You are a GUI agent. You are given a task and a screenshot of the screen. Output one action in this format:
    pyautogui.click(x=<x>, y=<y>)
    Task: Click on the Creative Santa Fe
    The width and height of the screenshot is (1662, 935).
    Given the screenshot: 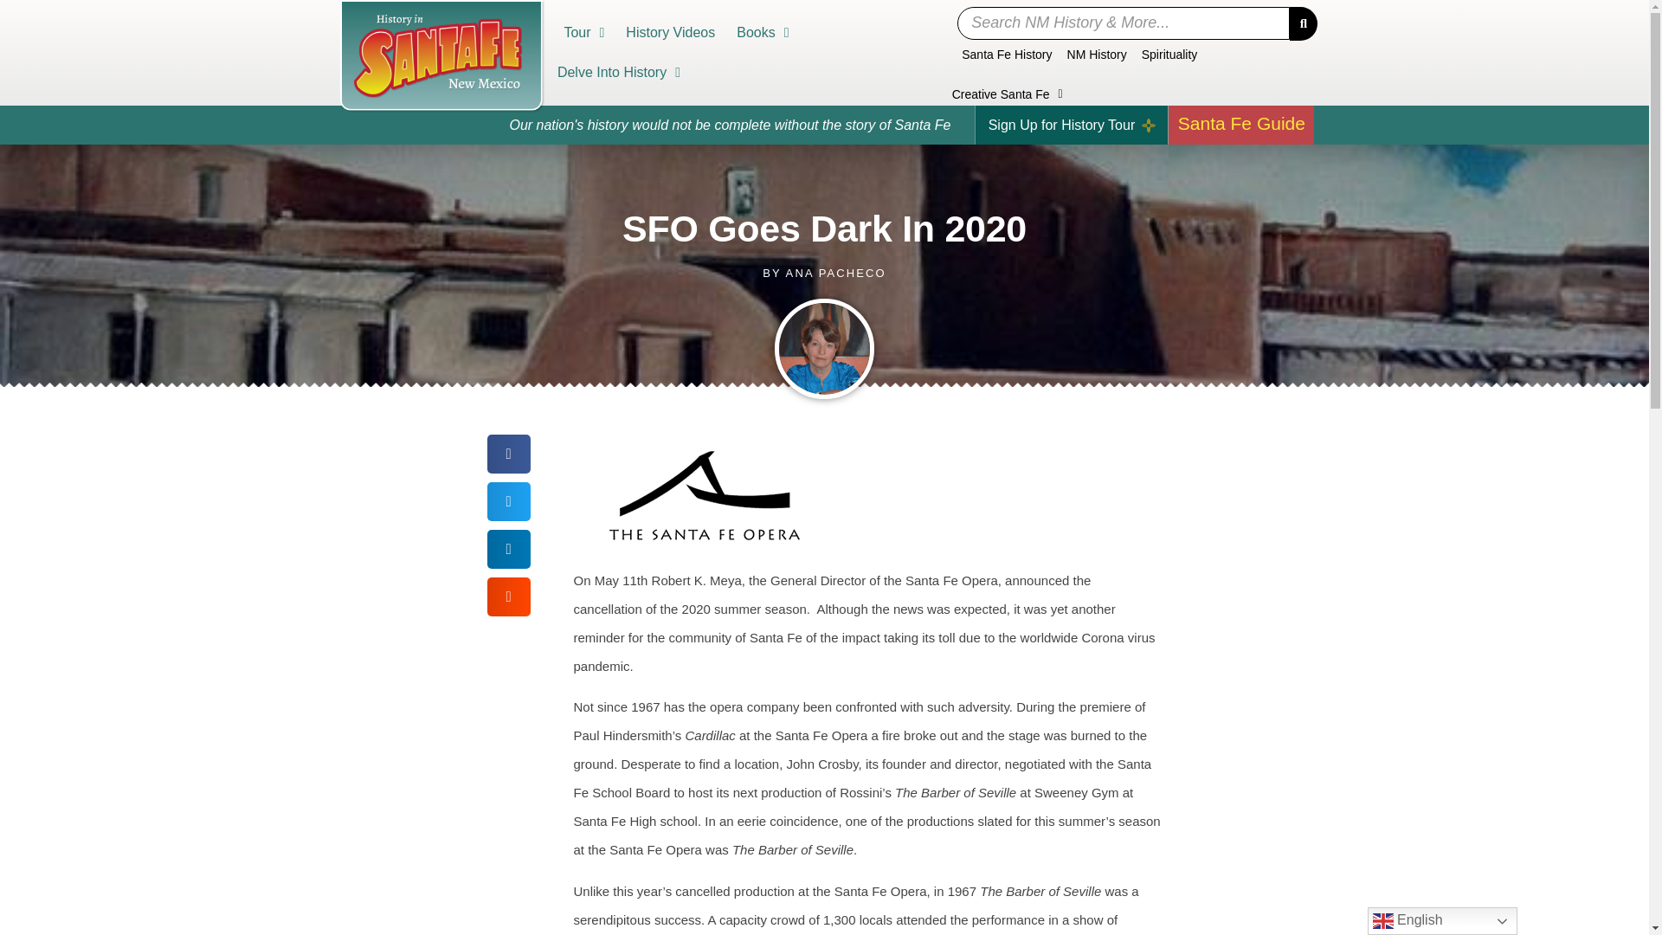 What is the action you would take?
    pyautogui.click(x=1008, y=93)
    